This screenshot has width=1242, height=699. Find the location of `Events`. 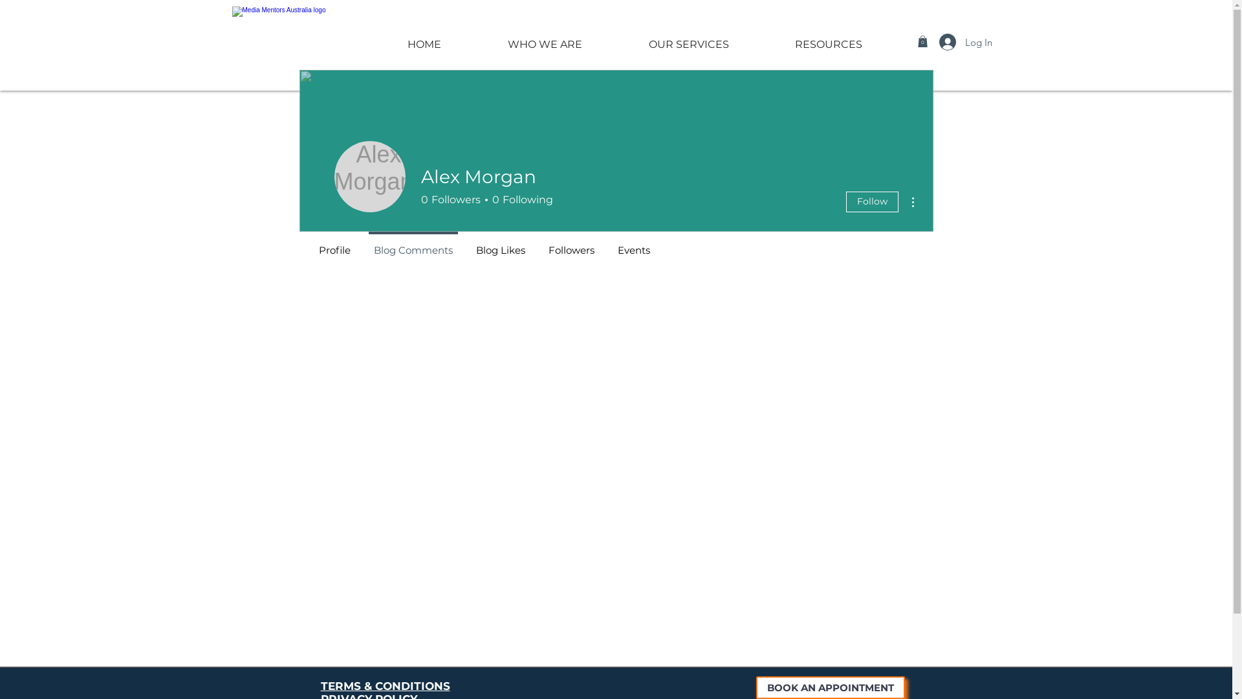

Events is located at coordinates (633, 245).